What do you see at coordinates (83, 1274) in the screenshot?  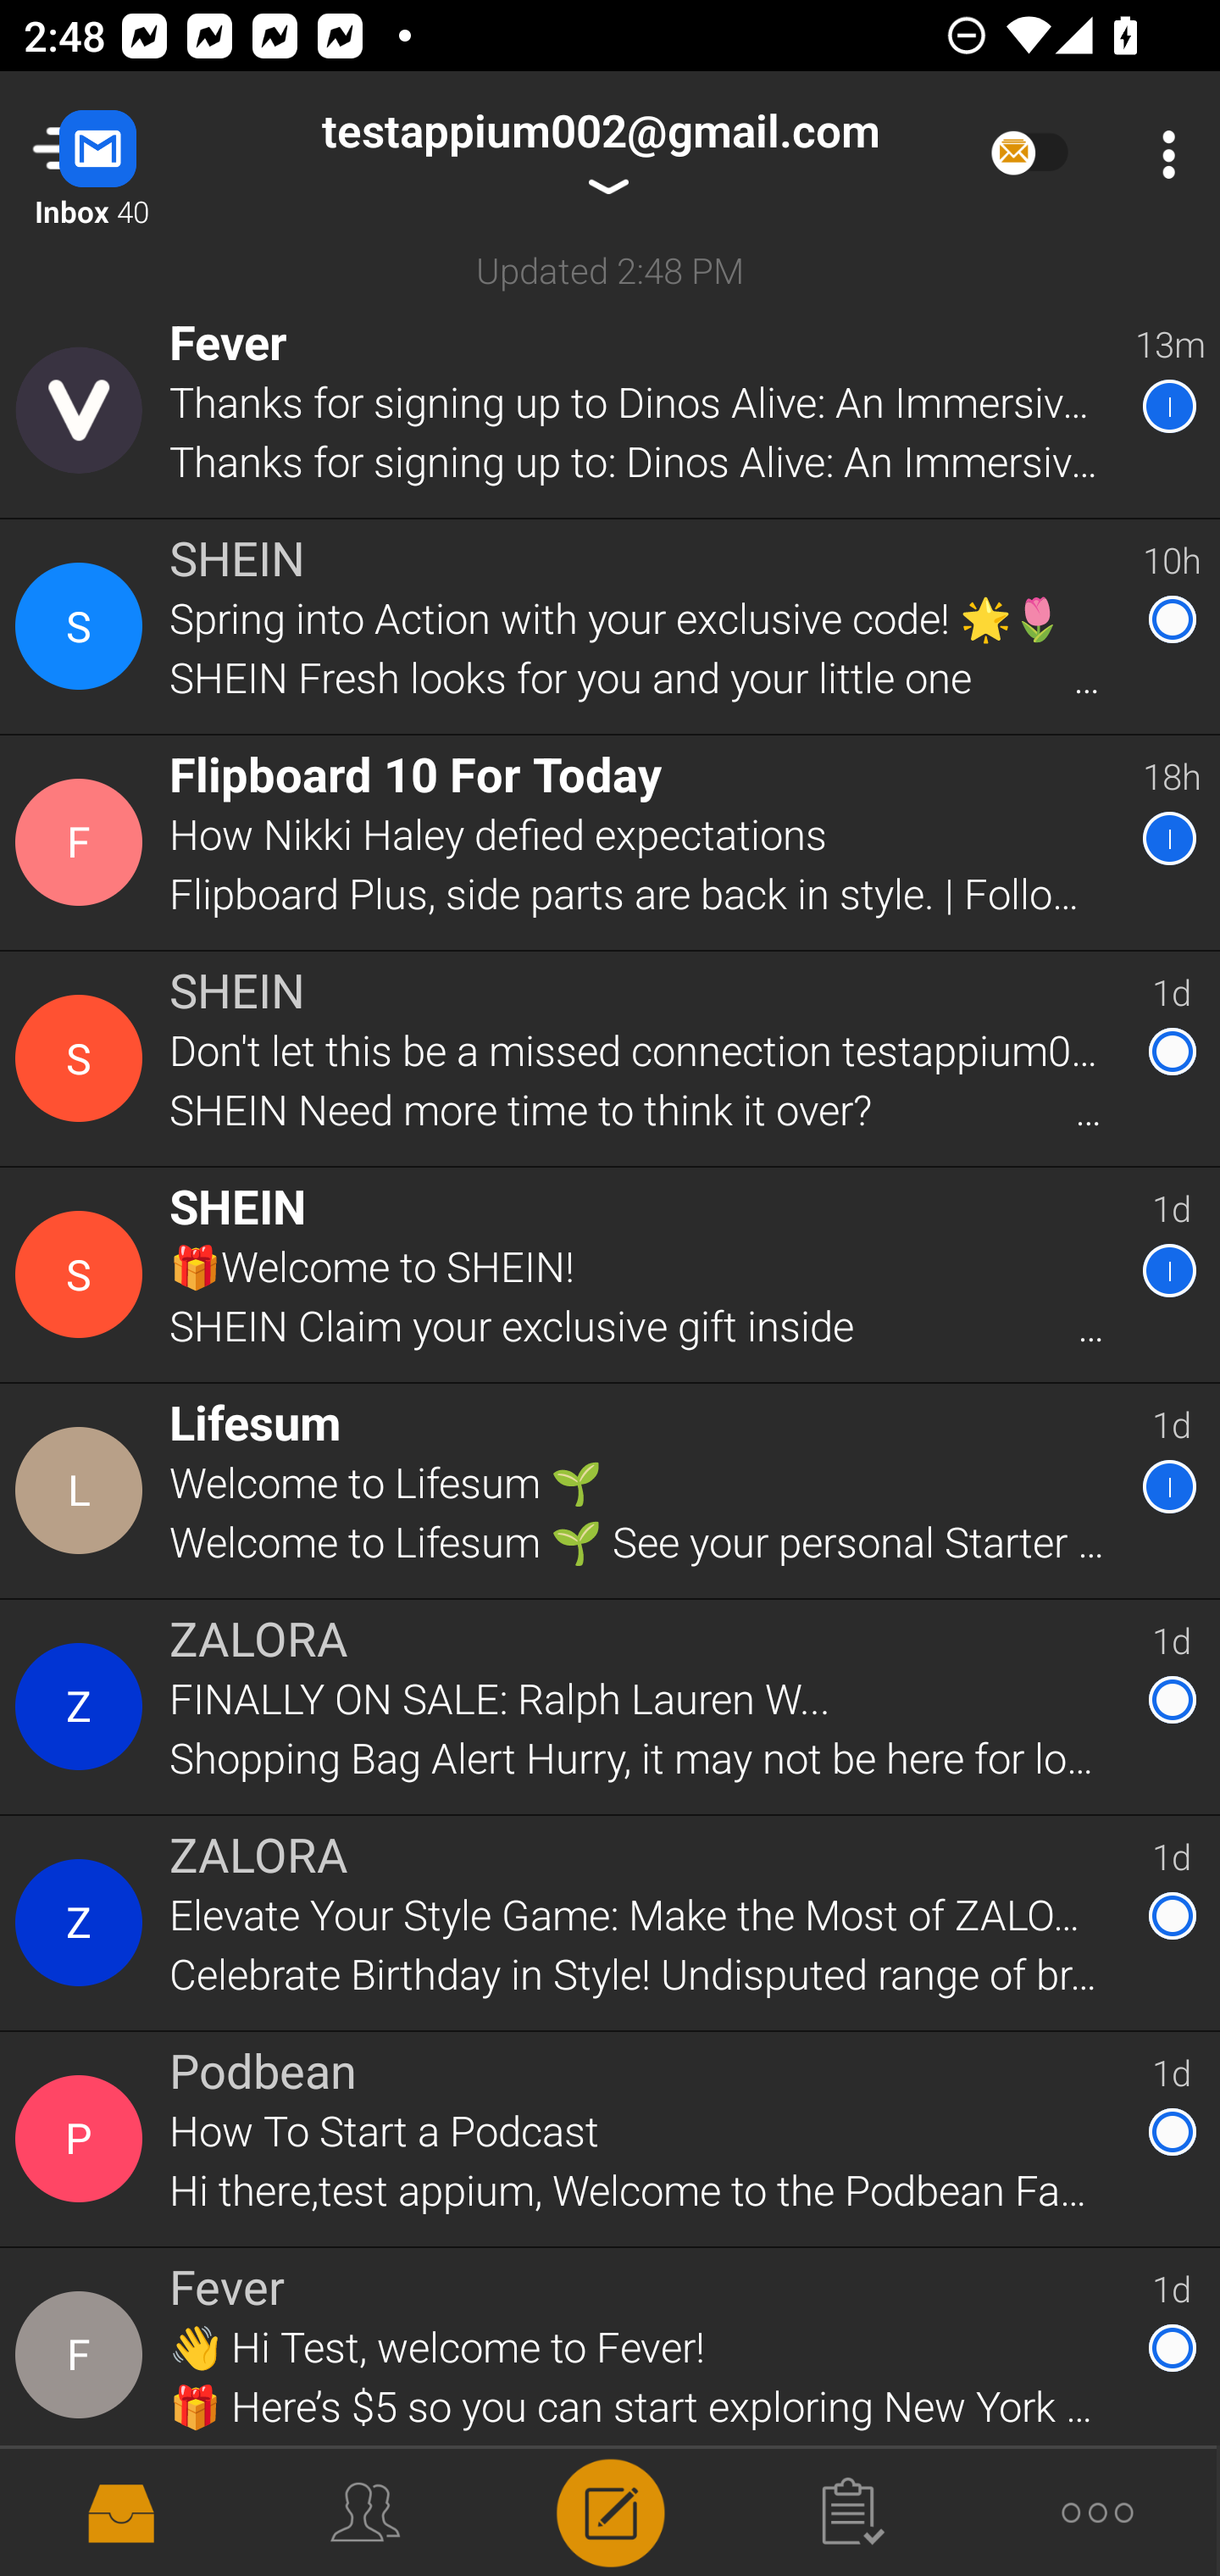 I see `Contact Details` at bounding box center [83, 1274].